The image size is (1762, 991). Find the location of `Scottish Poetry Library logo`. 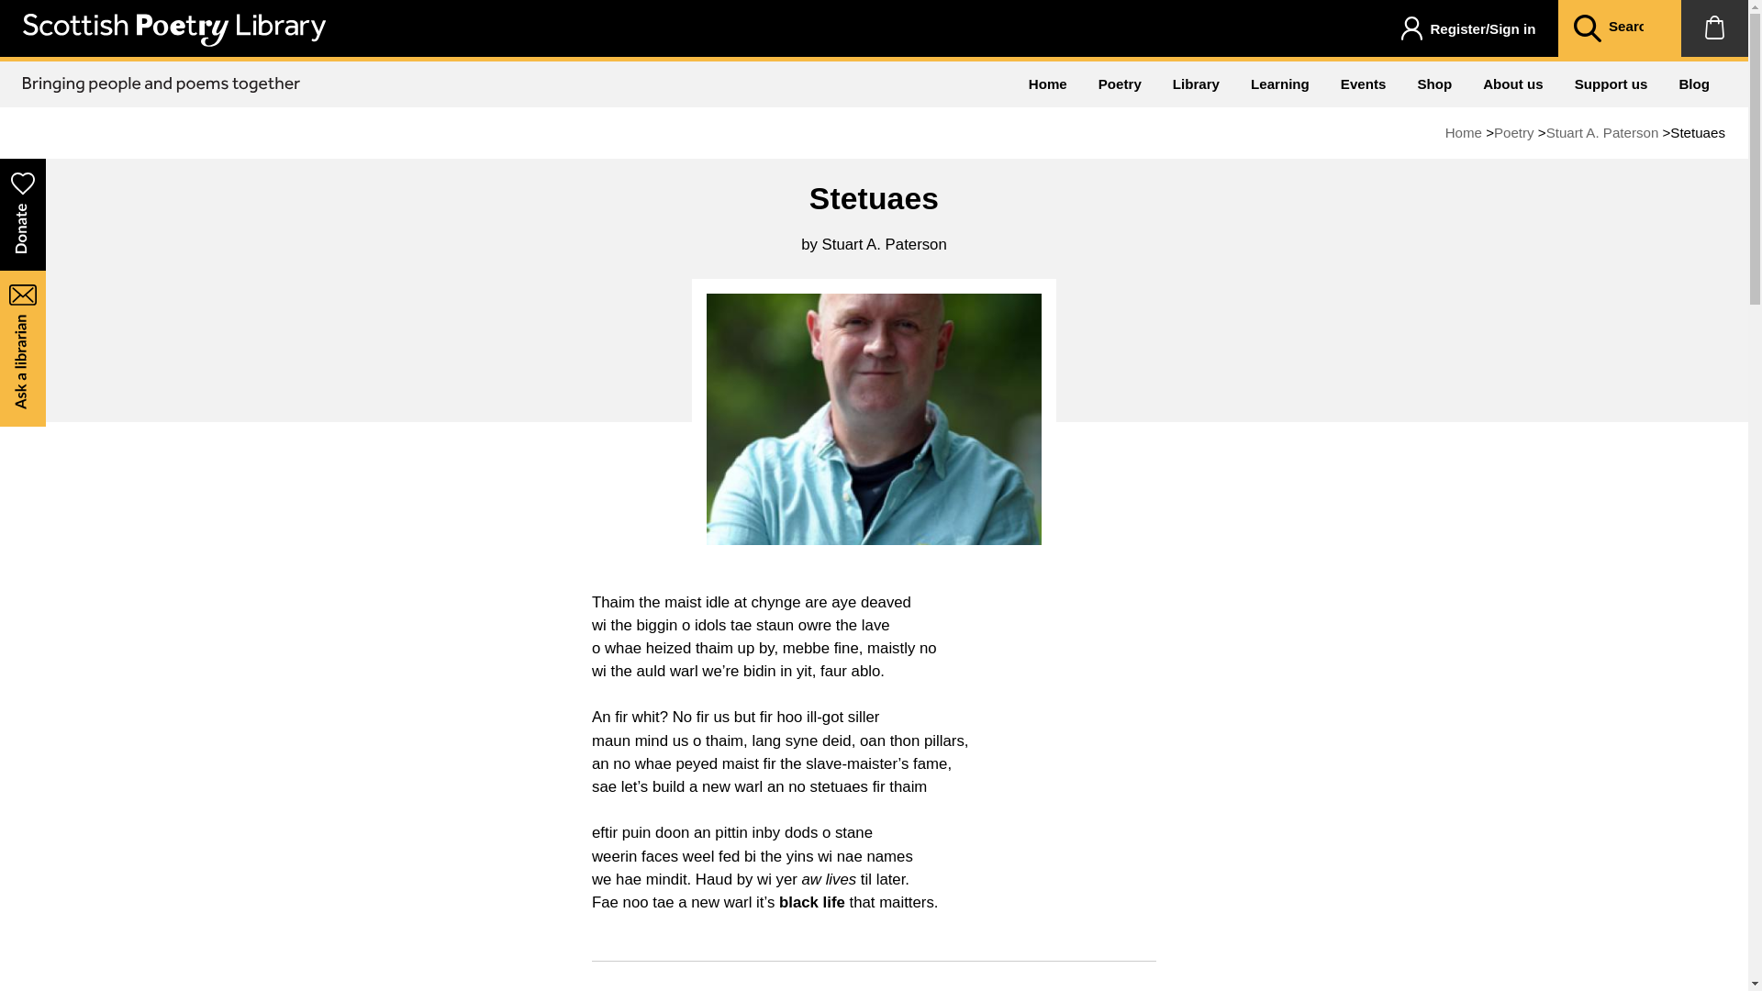

Scottish Poetry Library logo is located at coordinates (174, 29).